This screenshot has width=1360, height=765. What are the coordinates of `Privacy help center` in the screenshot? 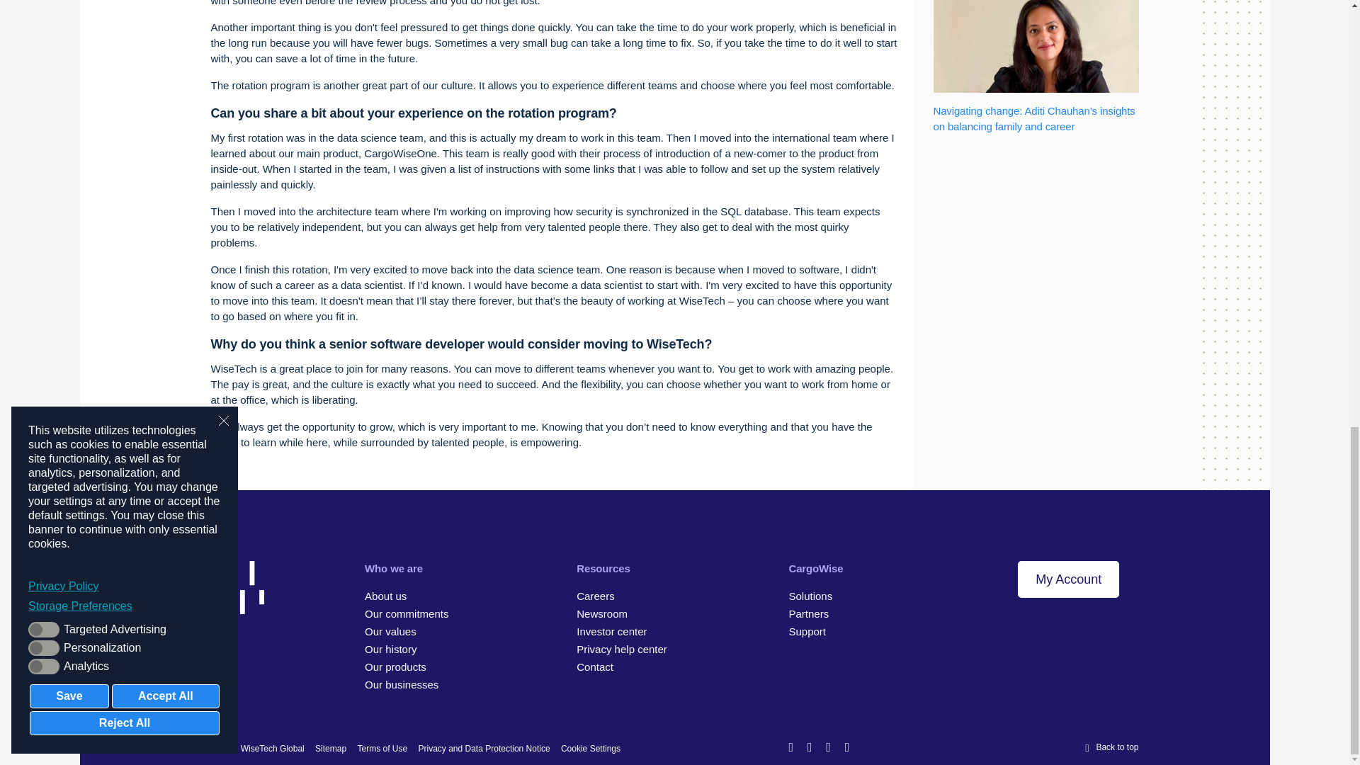 It's located at (622, 649).